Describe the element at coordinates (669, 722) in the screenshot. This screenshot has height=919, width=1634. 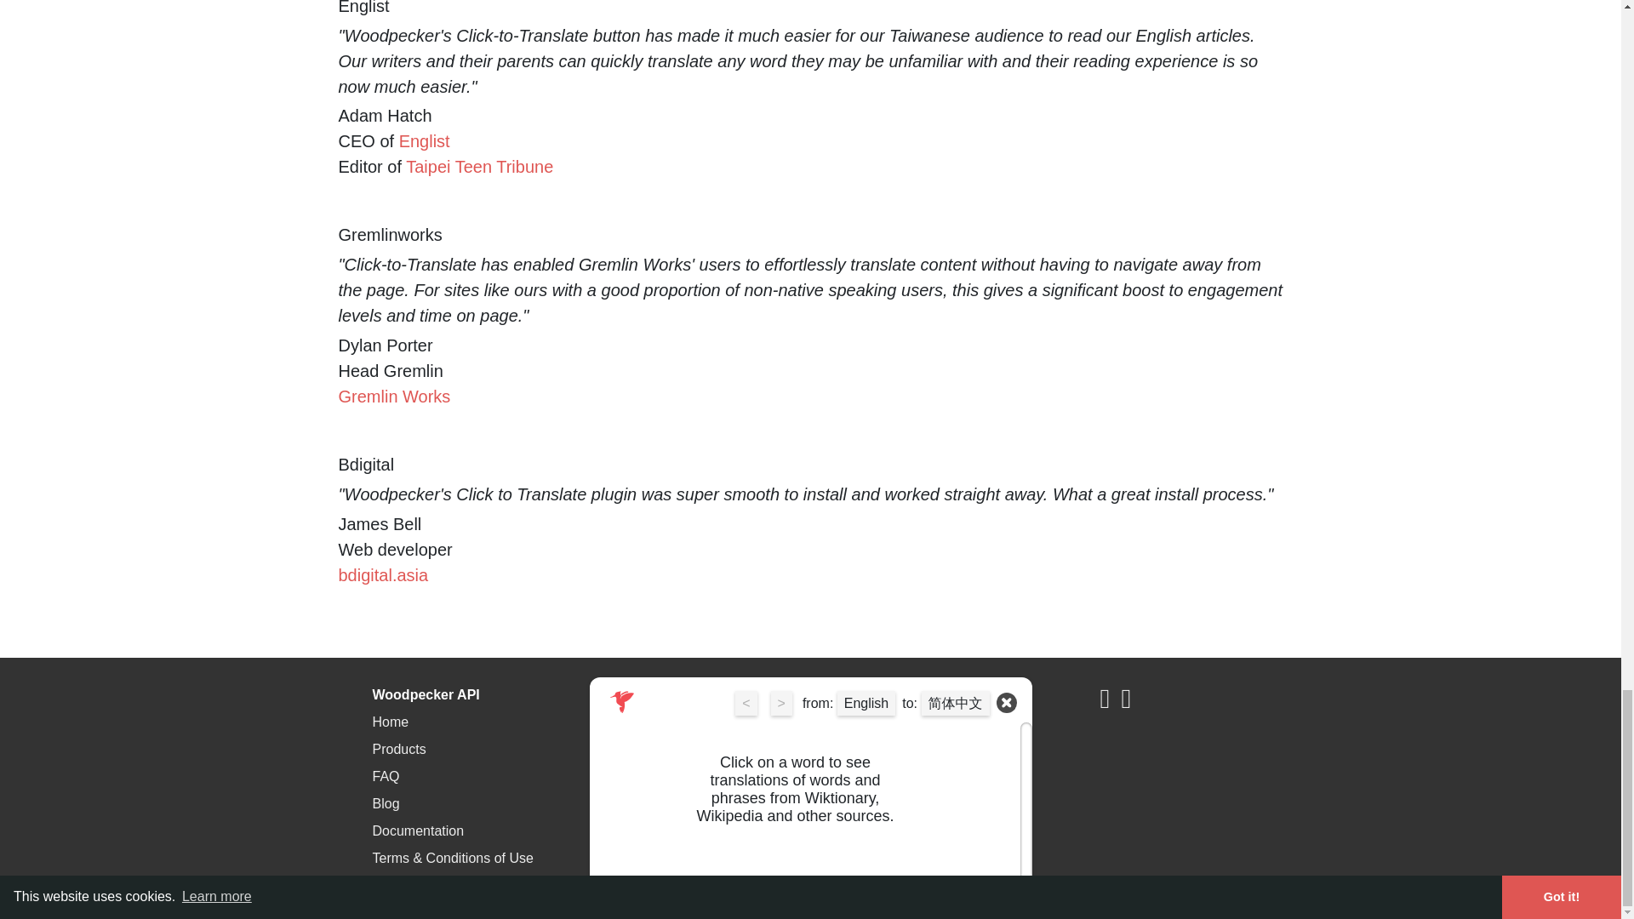
I see `Enter the Console` at that location.